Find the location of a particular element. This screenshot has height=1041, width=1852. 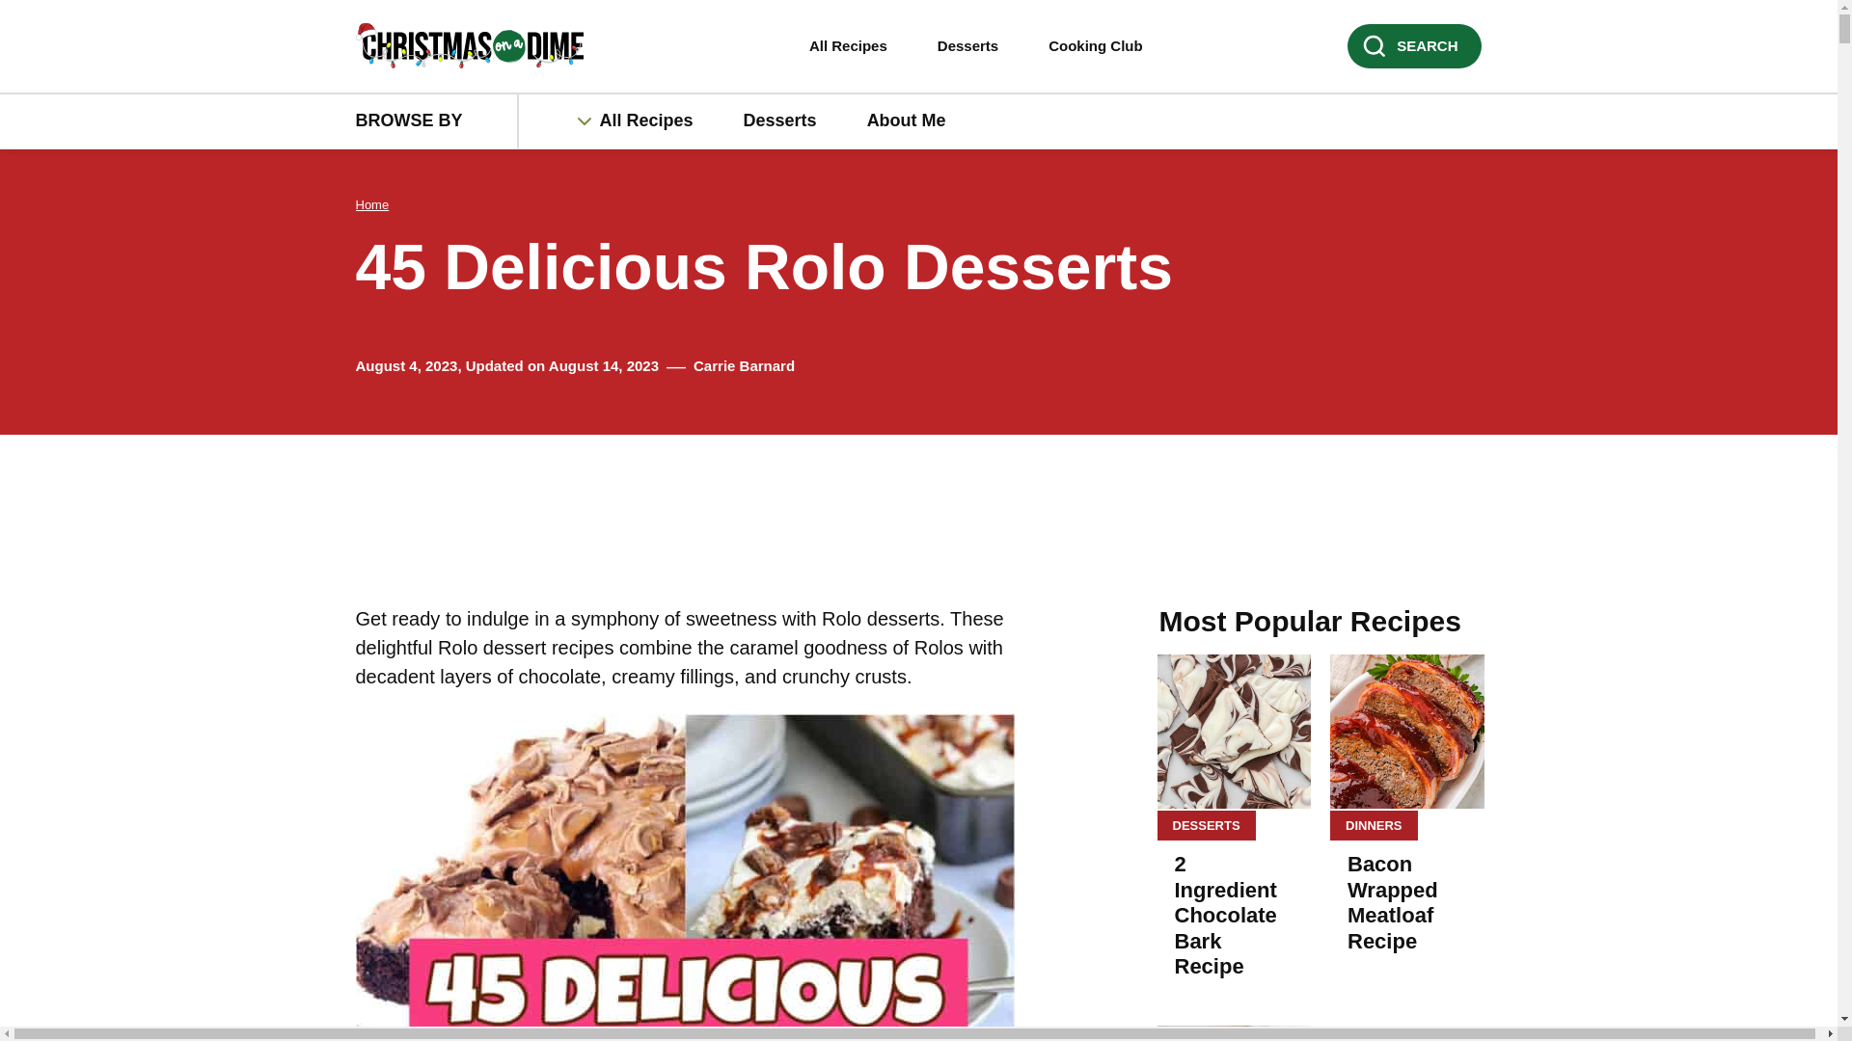

BROWSE BY is located at coordinates (436, 121).